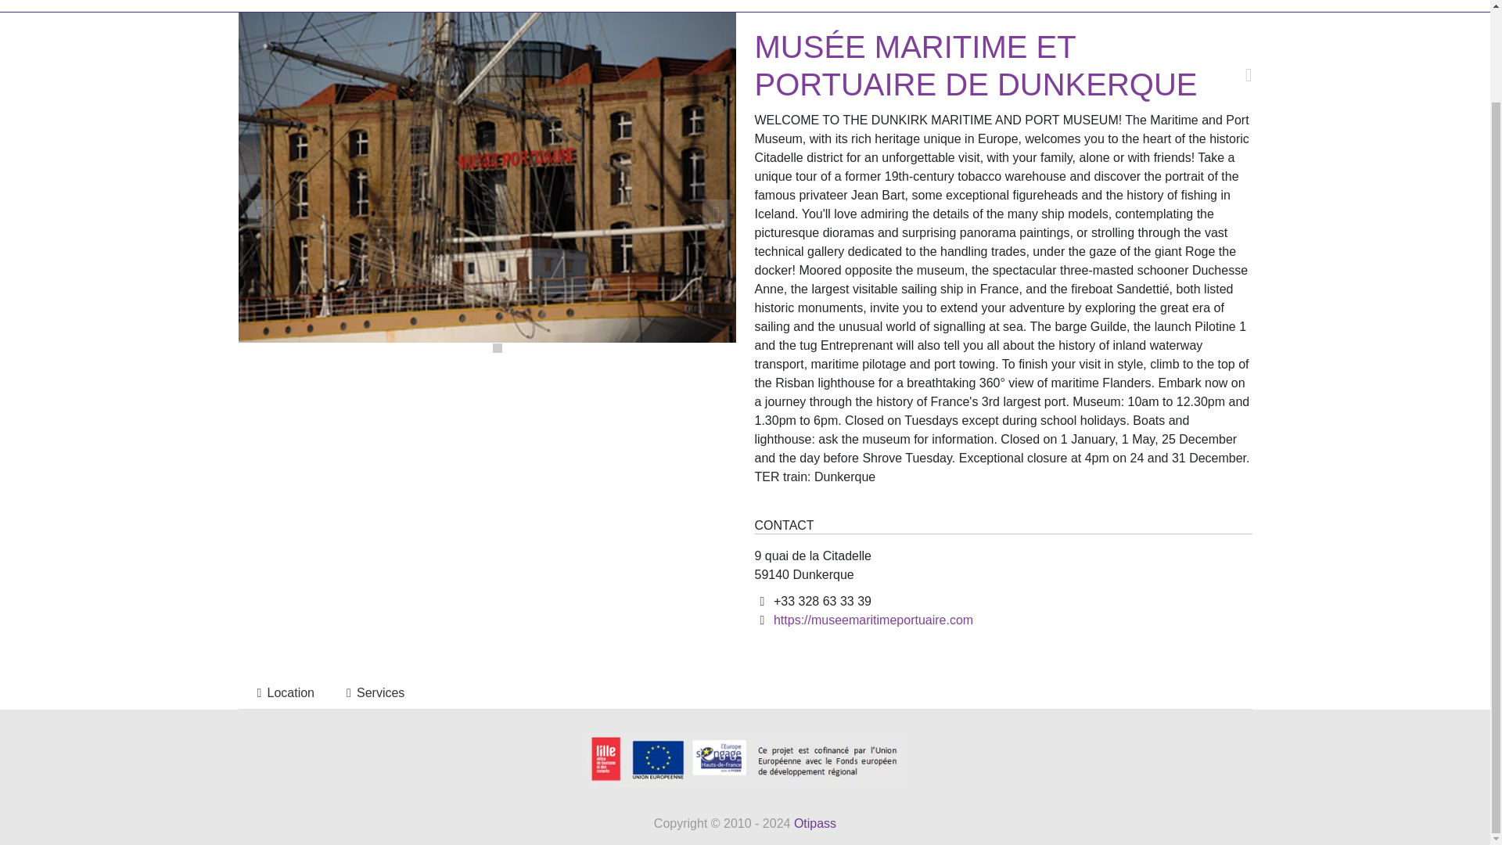 The image size is (1502, 845). I want to click on THE CITY PASS, so click(290, 4).